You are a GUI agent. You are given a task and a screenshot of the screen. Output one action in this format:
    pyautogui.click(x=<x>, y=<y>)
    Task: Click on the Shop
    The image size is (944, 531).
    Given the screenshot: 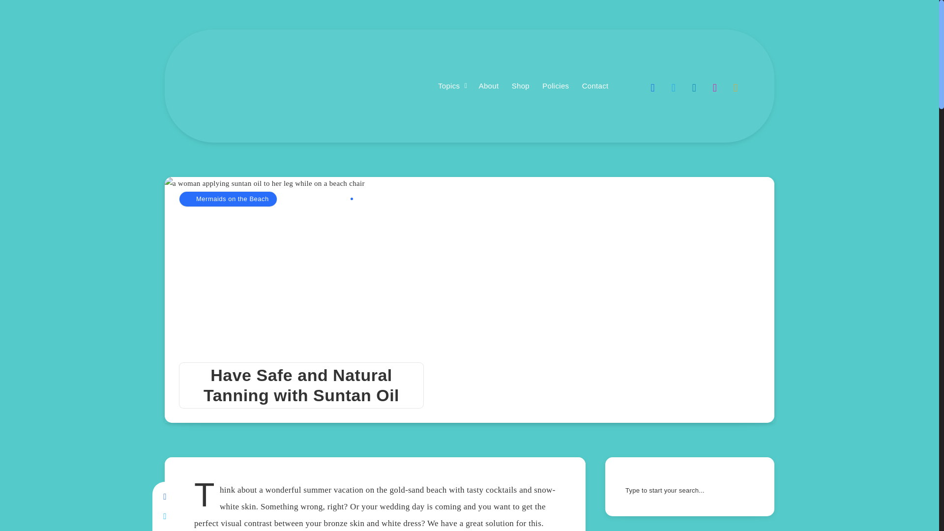 What is the action you would take?
    pyautogui.click(x=520, y=86)
    